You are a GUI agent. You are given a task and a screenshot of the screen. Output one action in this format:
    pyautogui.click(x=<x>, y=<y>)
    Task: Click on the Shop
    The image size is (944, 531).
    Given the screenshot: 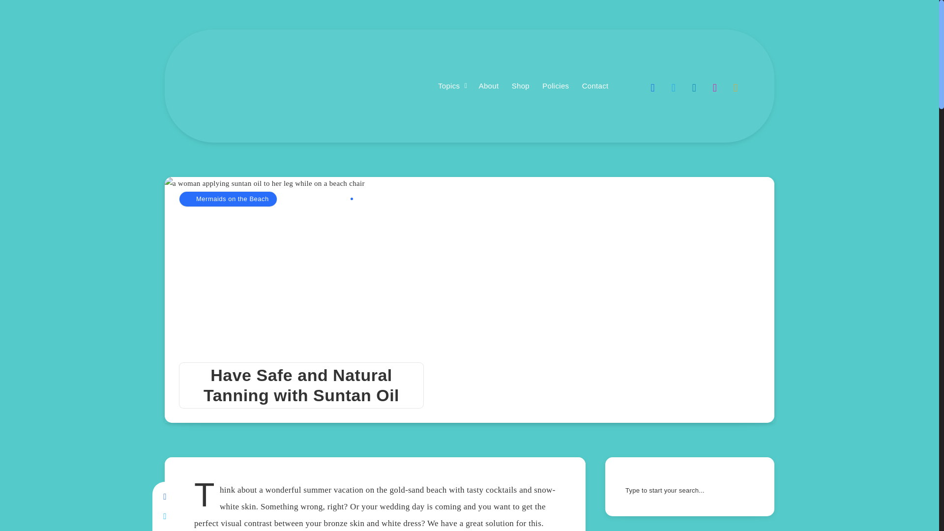 What is the action you would take?
    pyautogui.click(x=520, y=86)
    